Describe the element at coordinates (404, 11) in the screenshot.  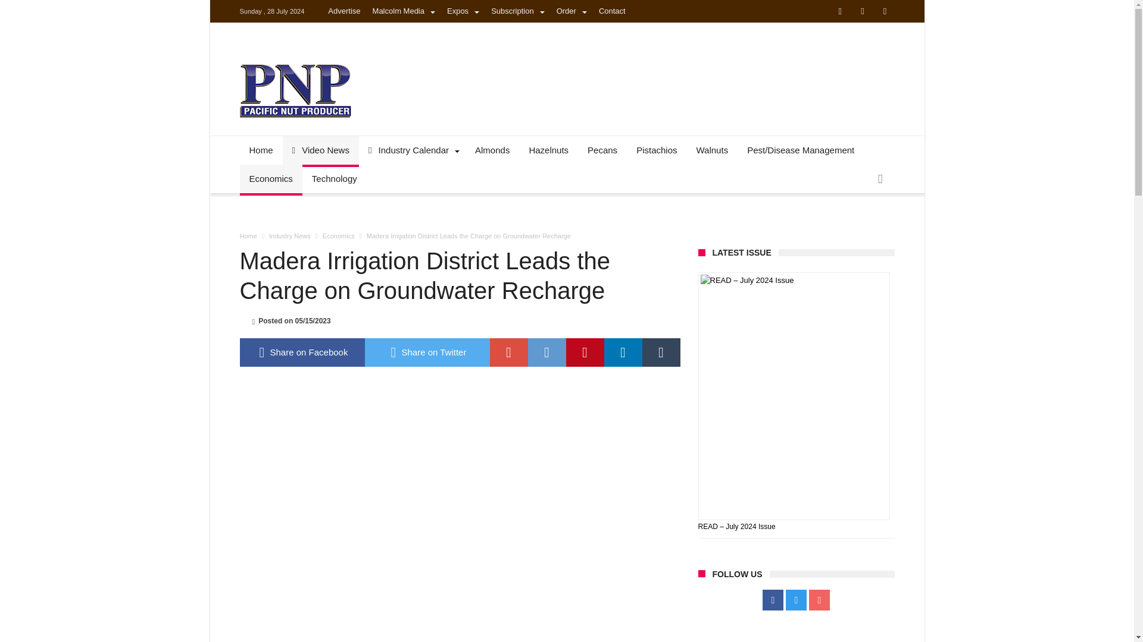
I see `Malcolm Media` at that location.